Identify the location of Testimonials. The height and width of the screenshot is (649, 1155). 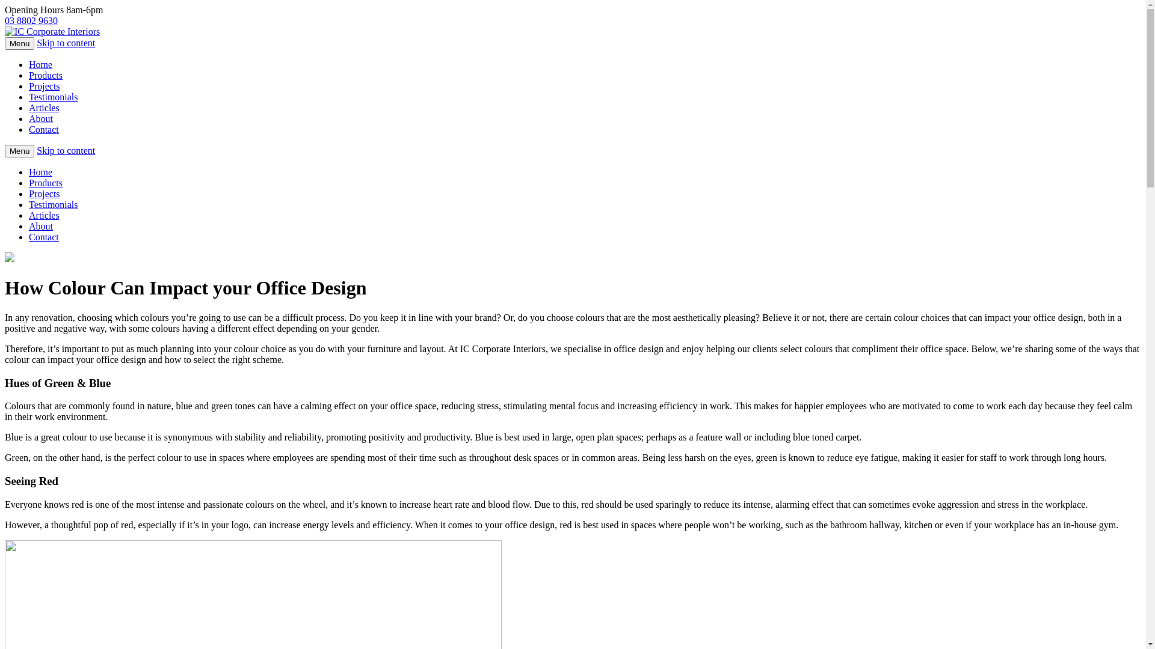
(54, 97).